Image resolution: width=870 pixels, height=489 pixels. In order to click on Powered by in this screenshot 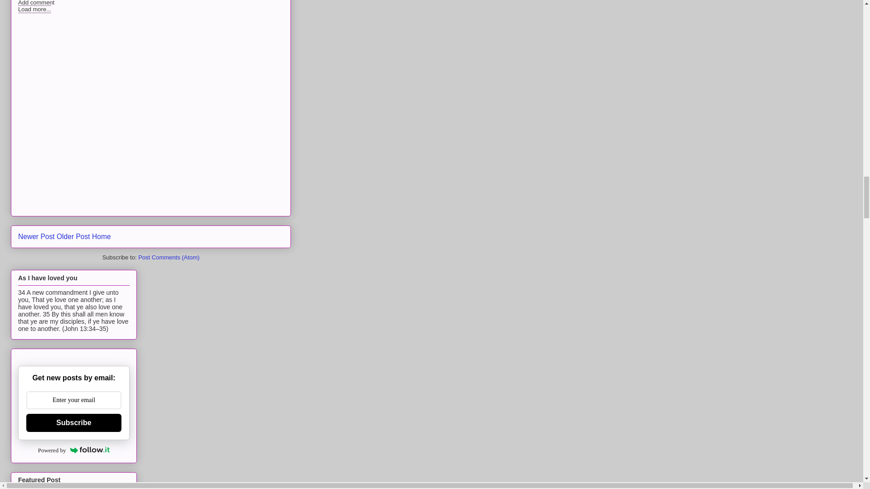, I will do `click(74, 450)`.